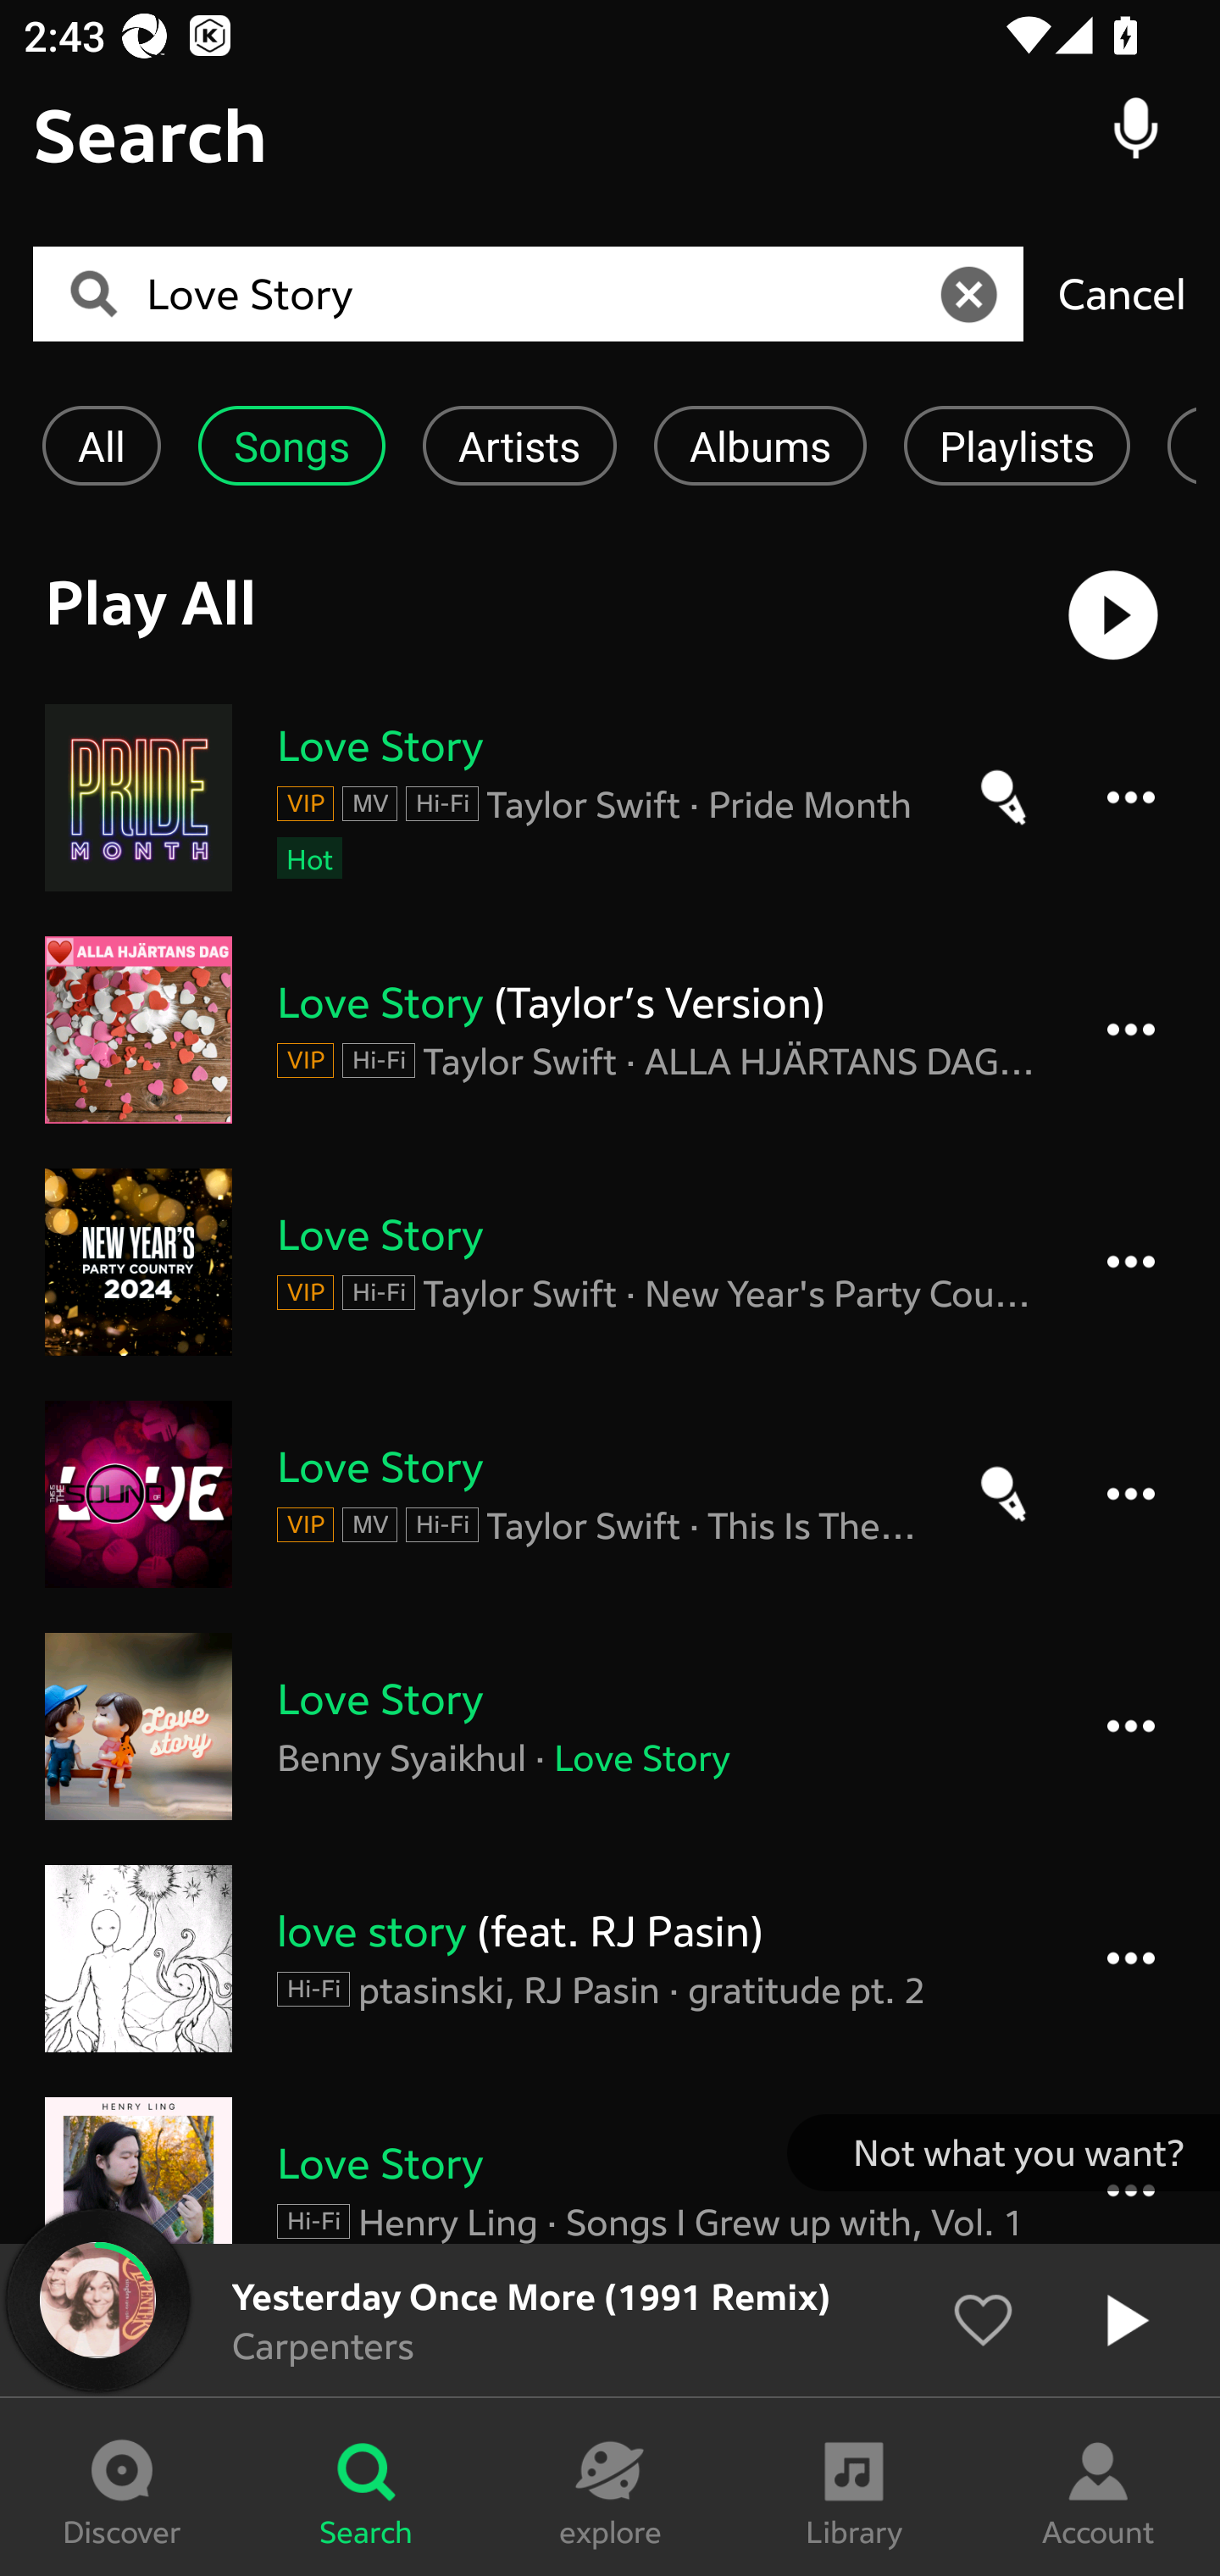  What do you see at coordinates (610, 2320) in the screenshot?
I see `Yesterday Once More (1991 Remix) Carpenters` at bounding box center [610, 2320].